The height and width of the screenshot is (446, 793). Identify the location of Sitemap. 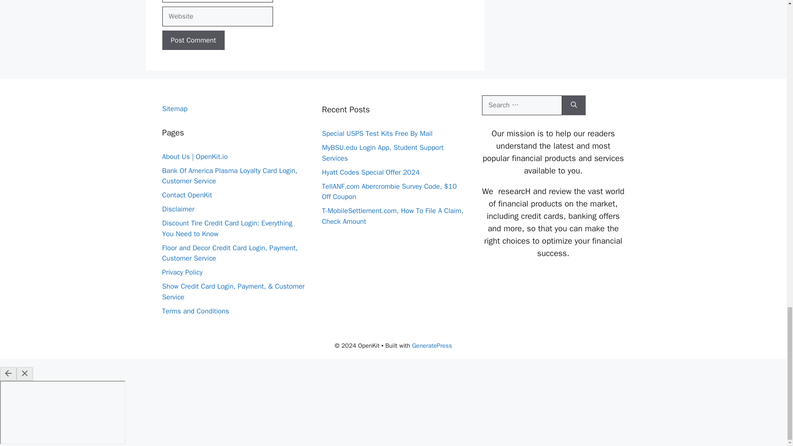
(174, 109).